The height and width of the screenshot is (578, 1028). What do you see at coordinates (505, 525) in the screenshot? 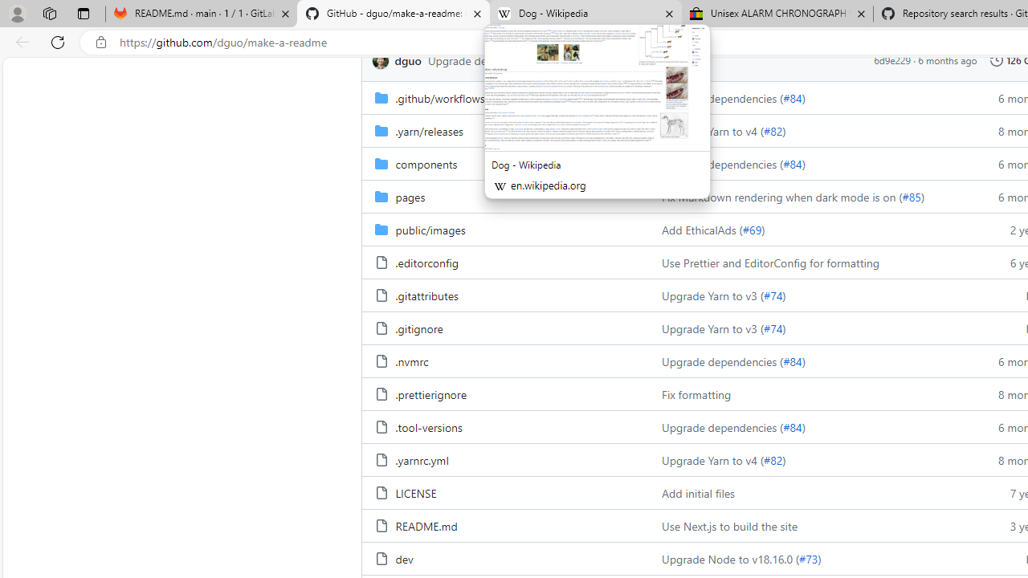
I see `README.md, (File)` at bounding box center [505, 525].